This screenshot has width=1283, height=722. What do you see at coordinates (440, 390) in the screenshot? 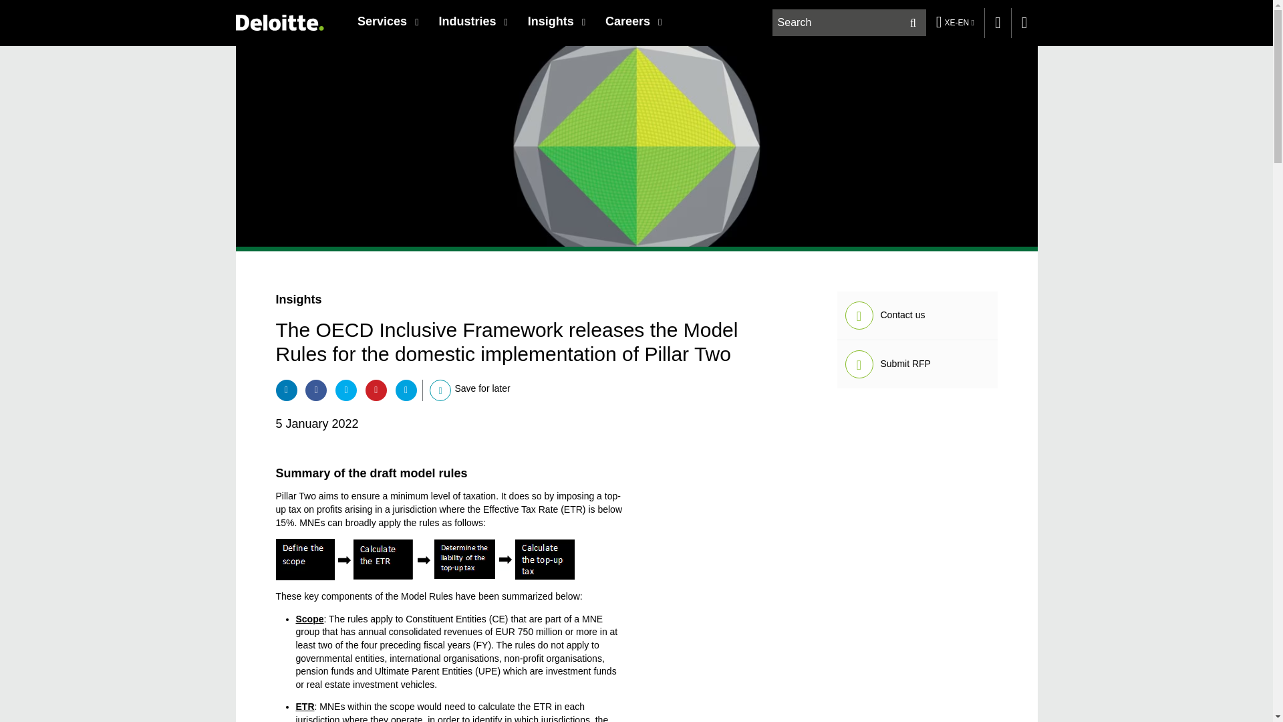
I see `Save for later` at bounding box center [440, 390].